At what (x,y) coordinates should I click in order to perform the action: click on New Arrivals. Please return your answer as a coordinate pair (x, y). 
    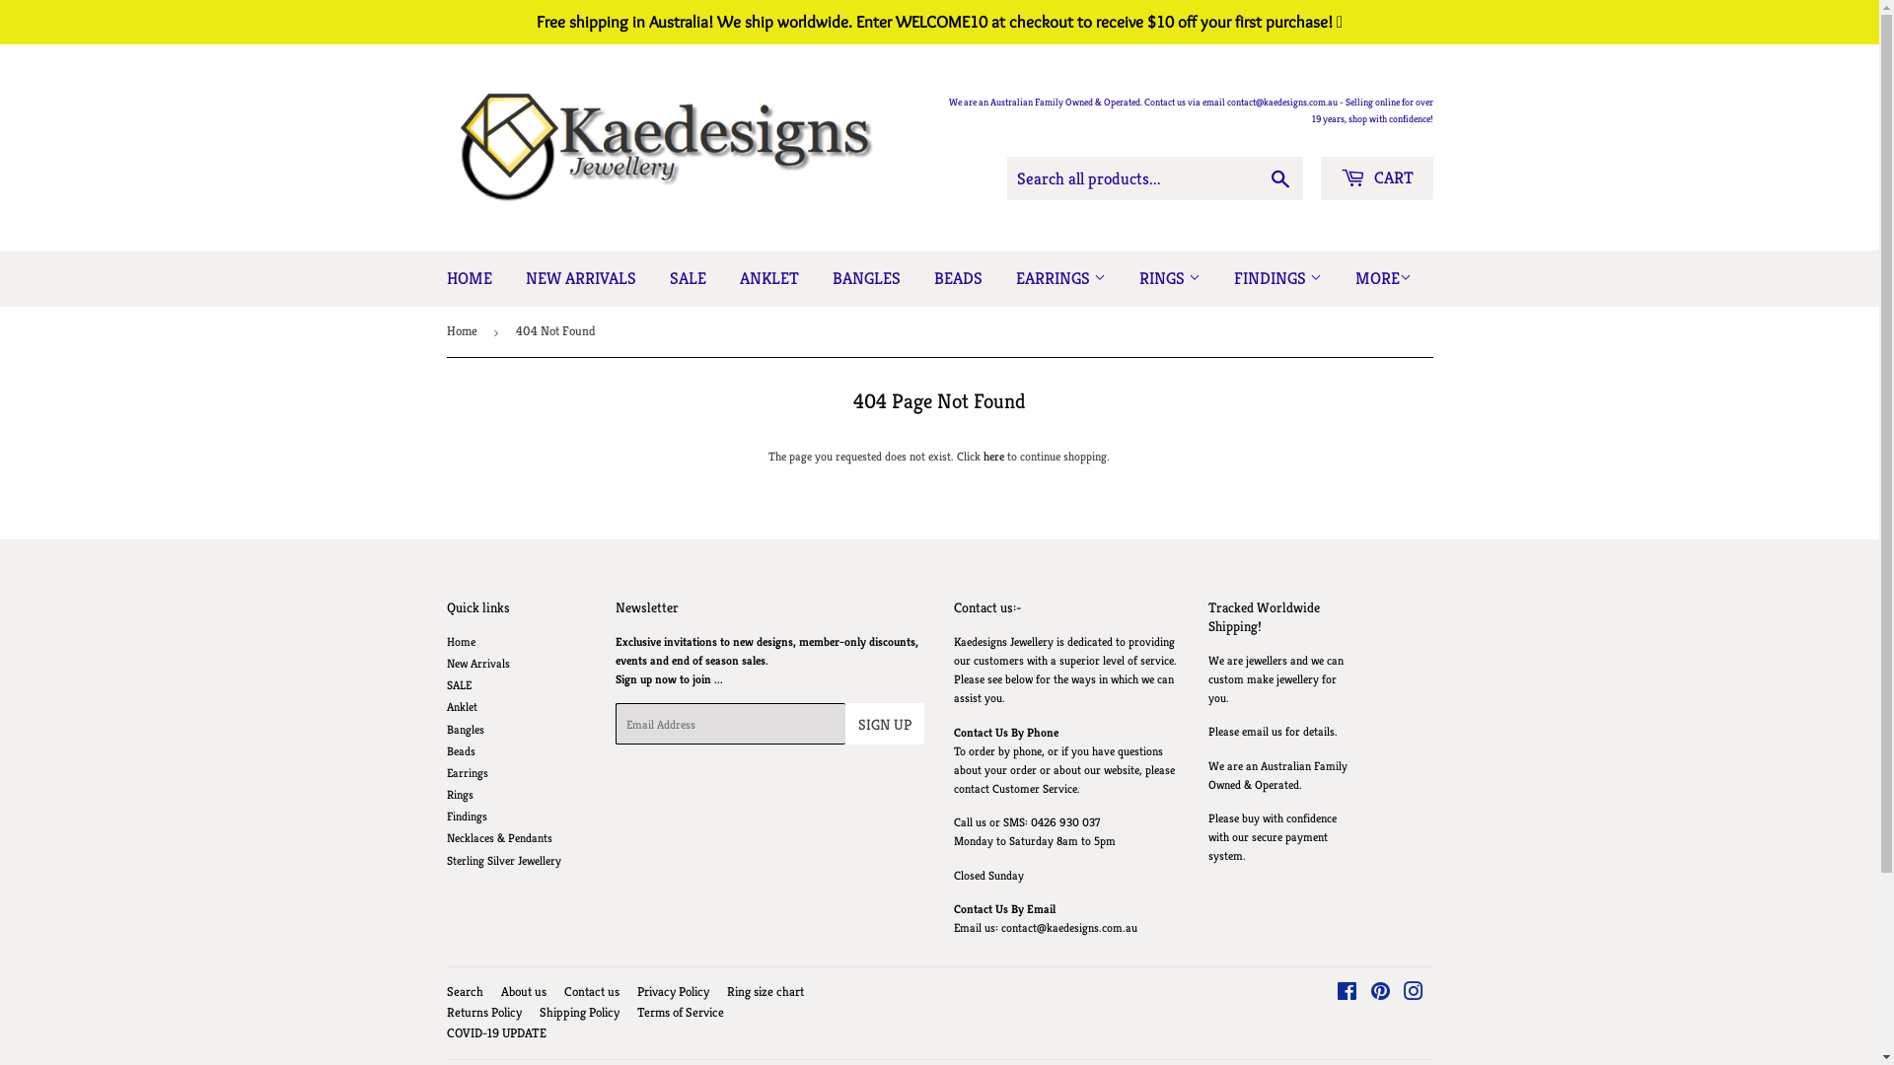
    Looking at the image, I should click on (477, 663).